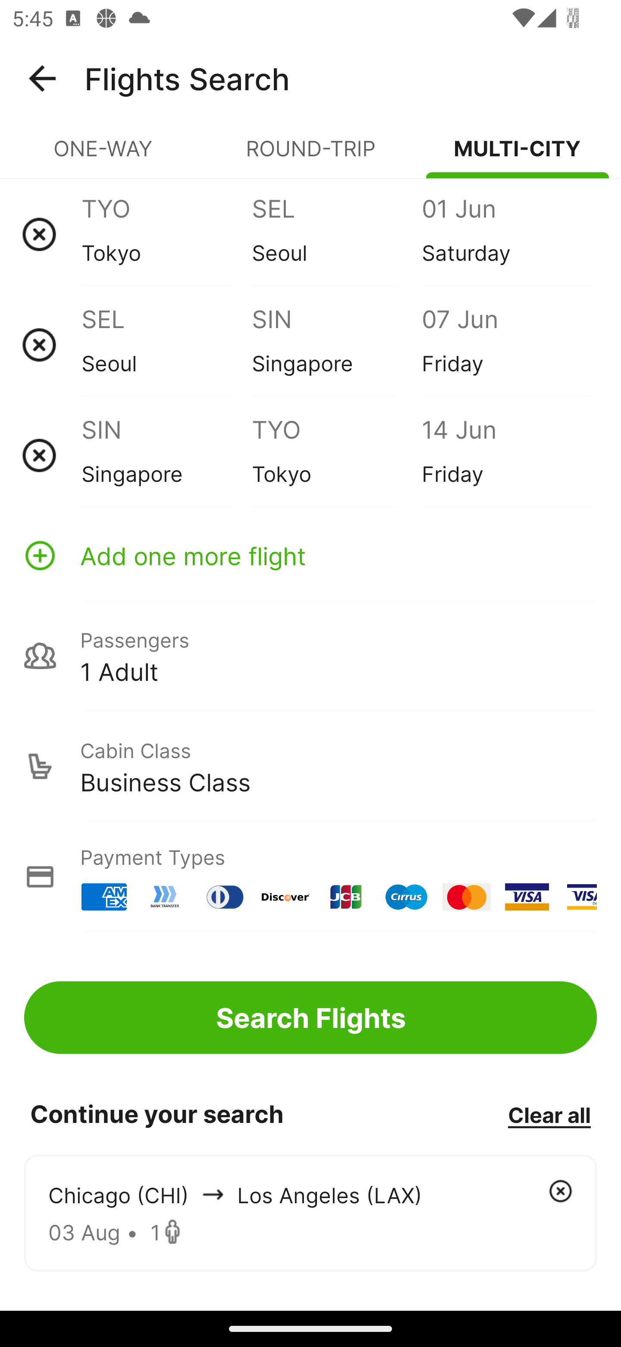 The width and height of the screenshot is (621, 1347). Describe the element at coordinates (103, 155) in the screenshot. I see `ONE-WAY` at that location.